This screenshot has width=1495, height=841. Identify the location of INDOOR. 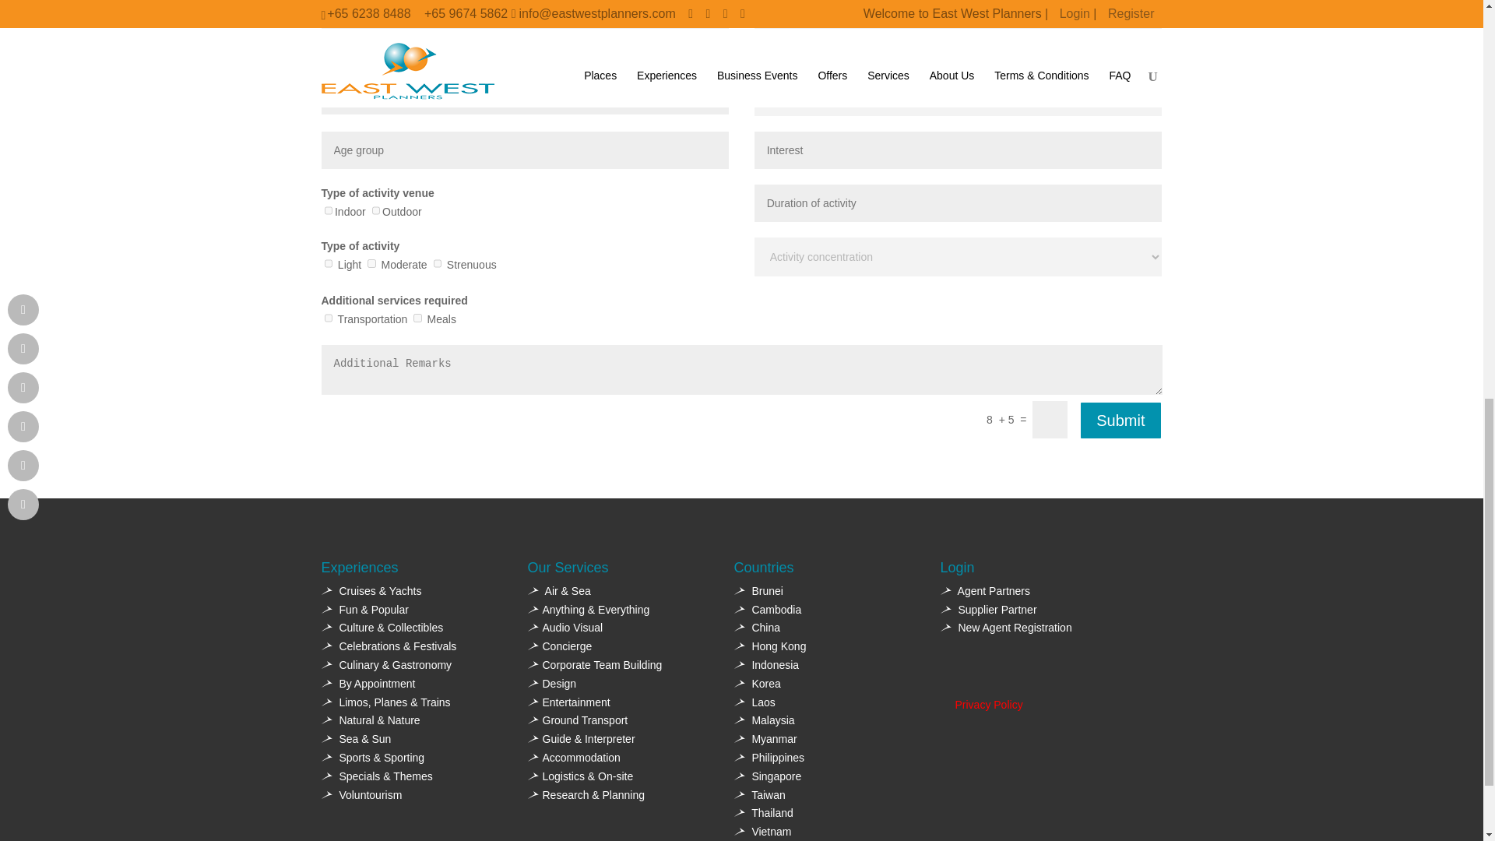
(328, 210).